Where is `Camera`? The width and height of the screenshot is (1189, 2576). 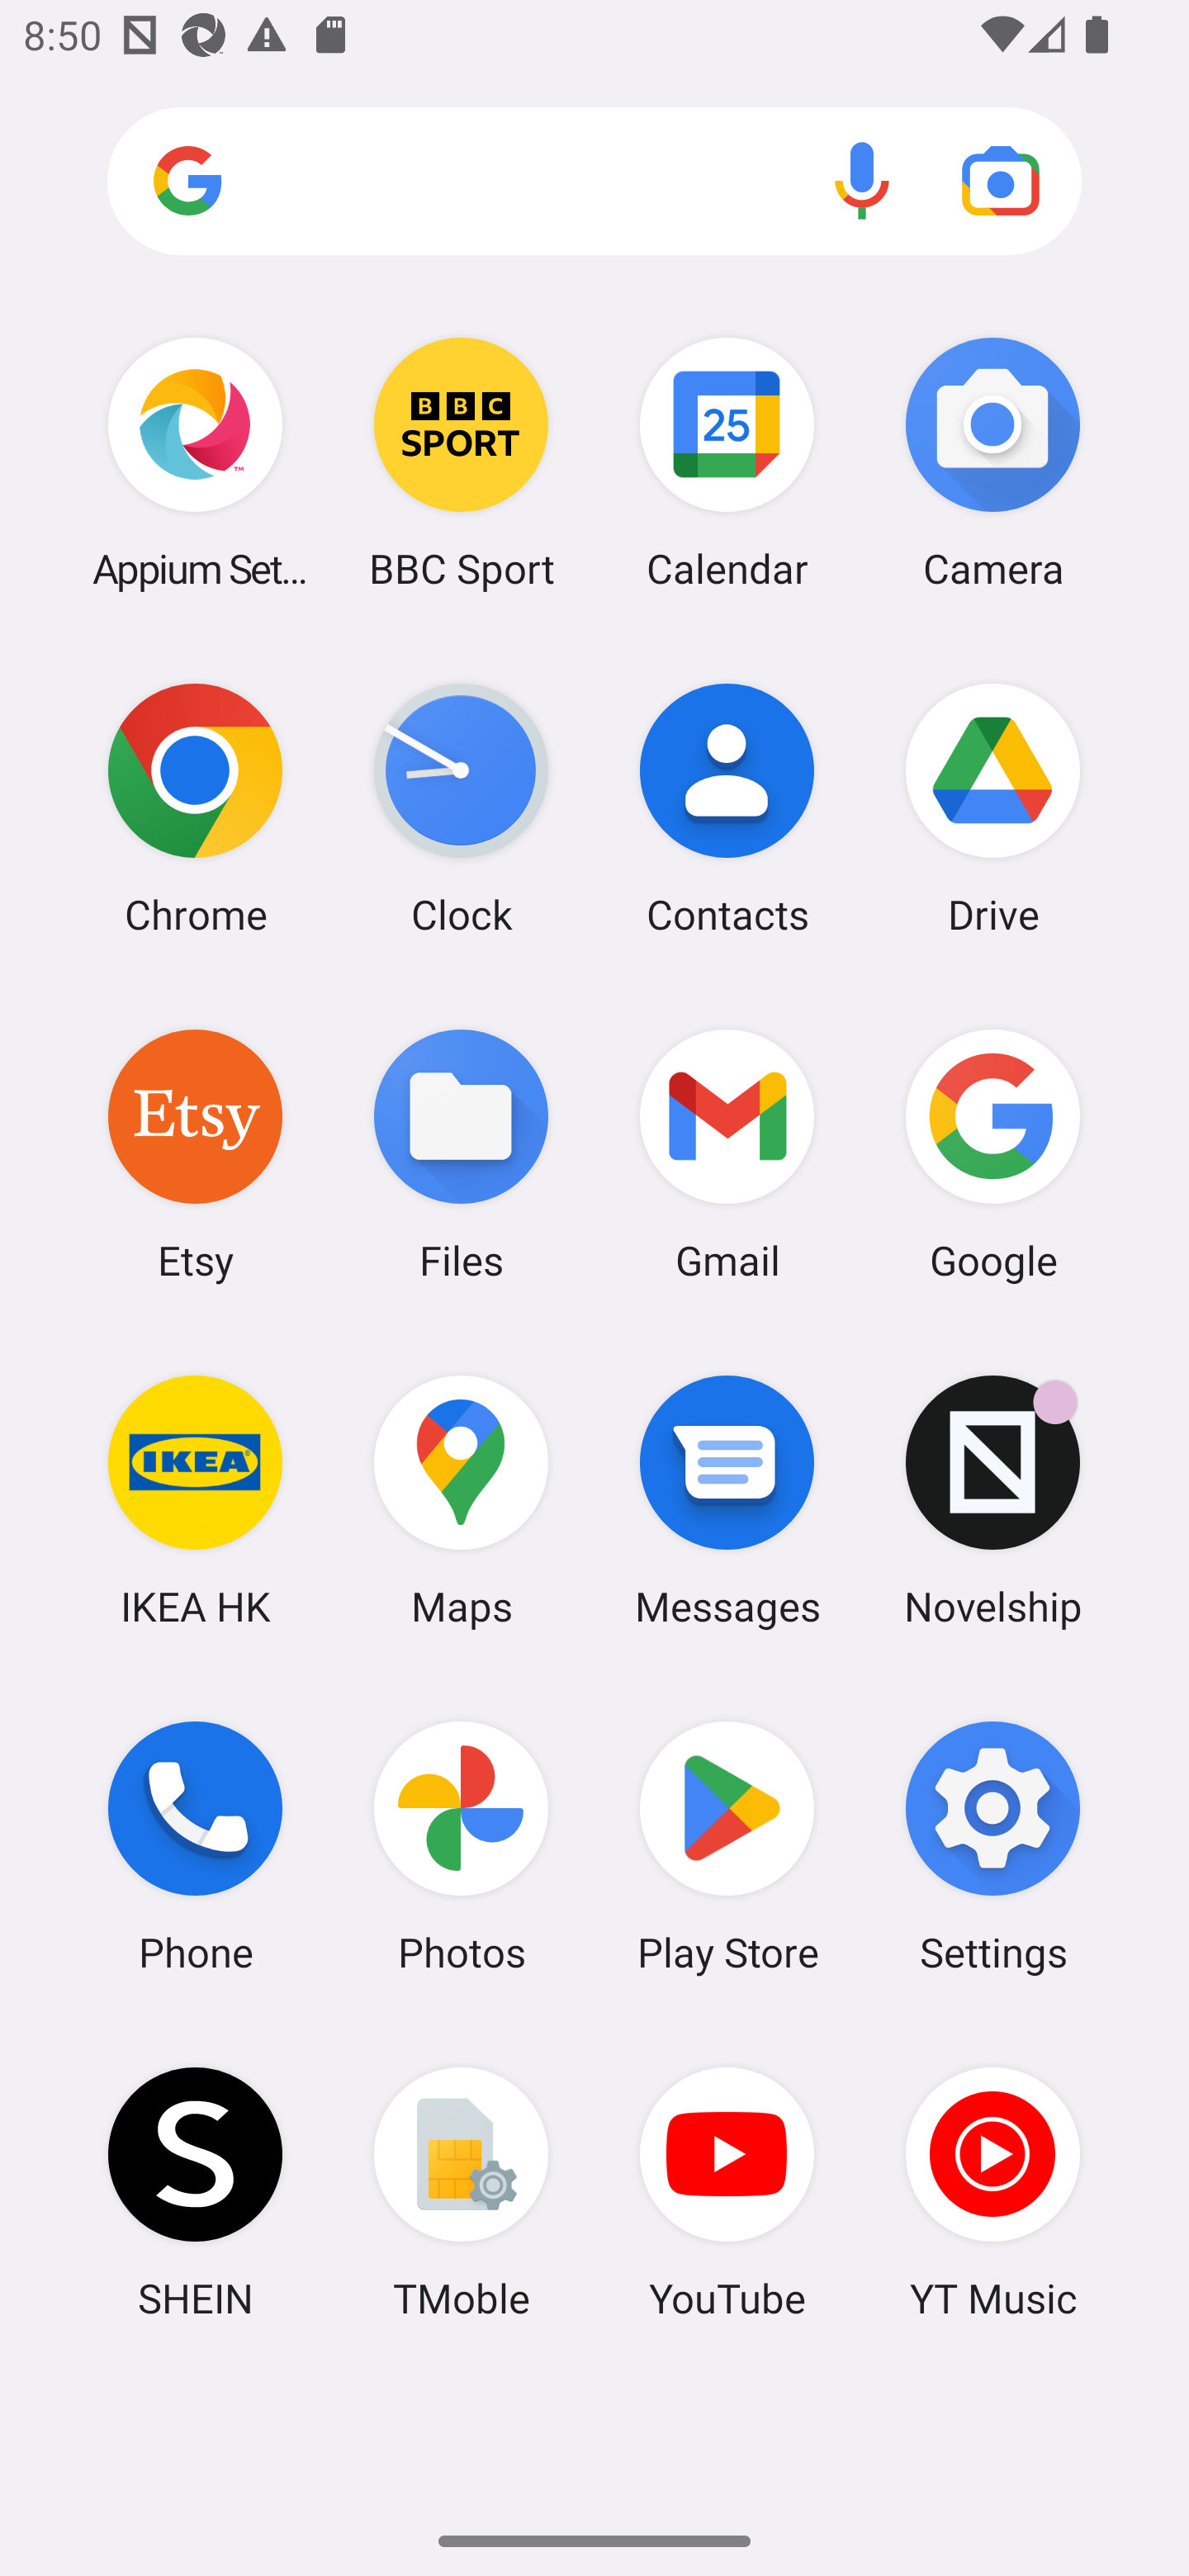 Camera is located at coordinates (992, 462).